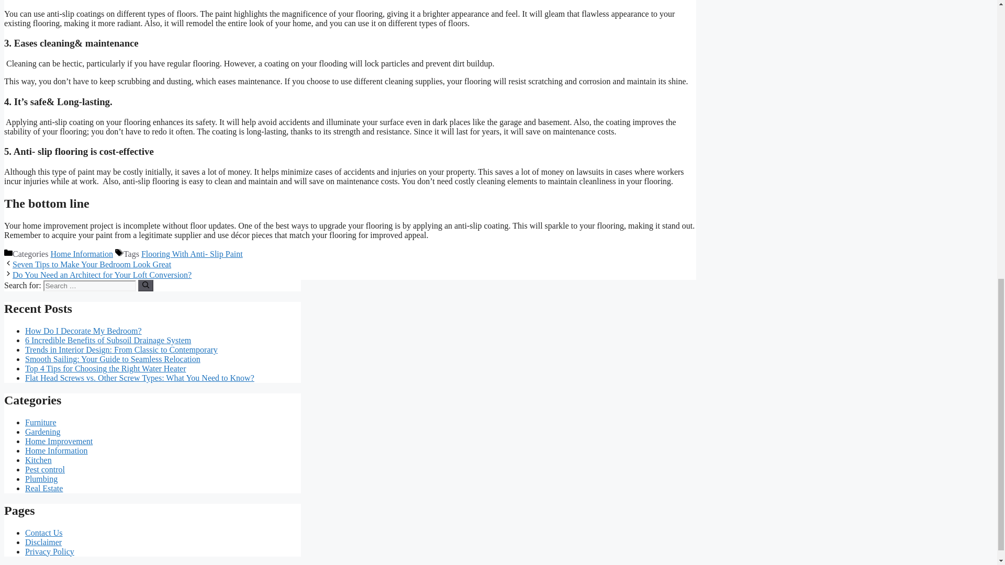  I want to click on Pest control, so click(45, 469).